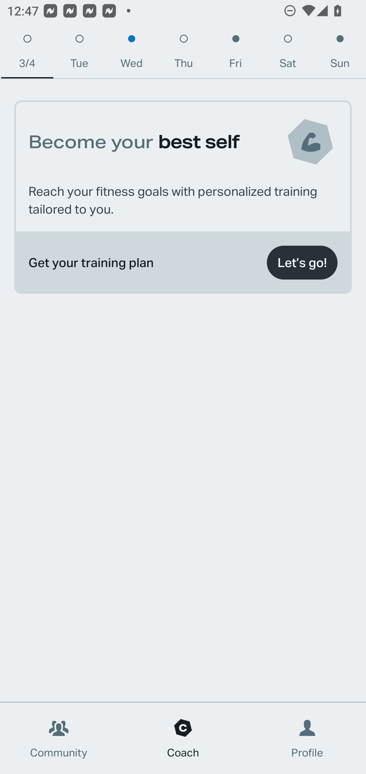 This screenshot has height=774, width=366. Describe the element at coordinates (302, 263) in the screenshot. I see `Let’s go!` at that location.